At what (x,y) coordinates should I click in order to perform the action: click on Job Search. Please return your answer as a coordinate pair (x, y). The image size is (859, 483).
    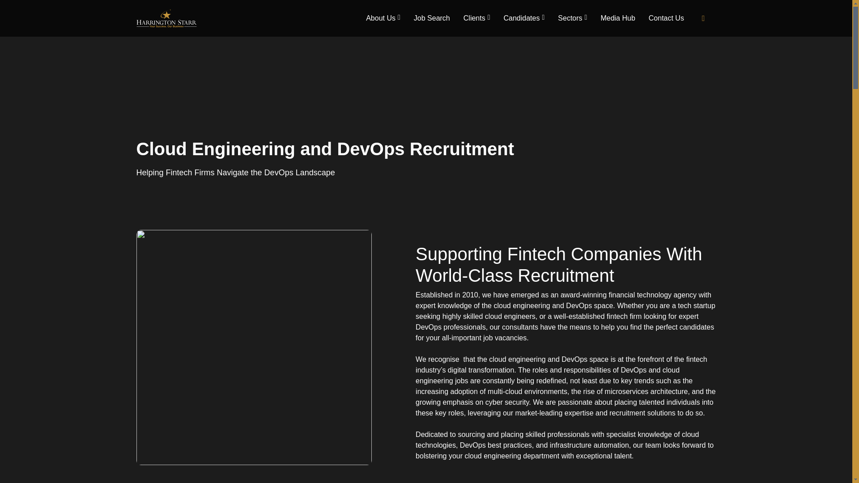
    Looking at the image, I should click on (432, 18).